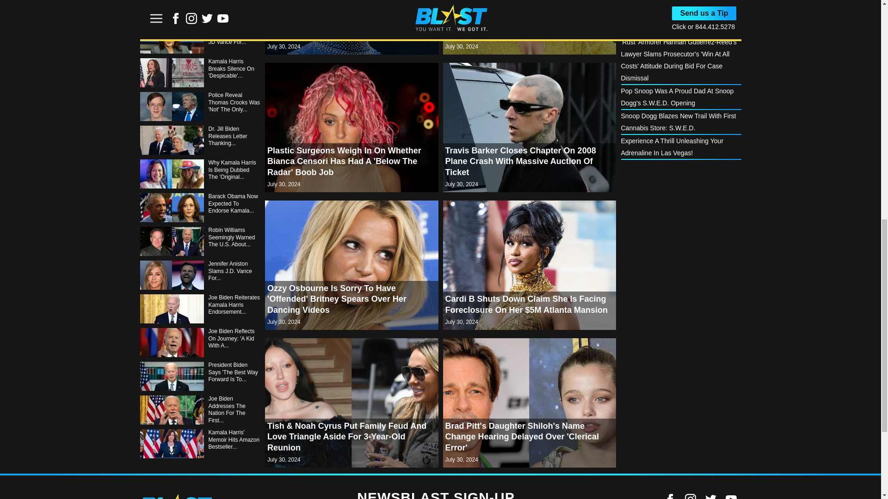  I want to click on Why Kamala Harris Is Being Dubbed The 'Original..., so click(200, 309).